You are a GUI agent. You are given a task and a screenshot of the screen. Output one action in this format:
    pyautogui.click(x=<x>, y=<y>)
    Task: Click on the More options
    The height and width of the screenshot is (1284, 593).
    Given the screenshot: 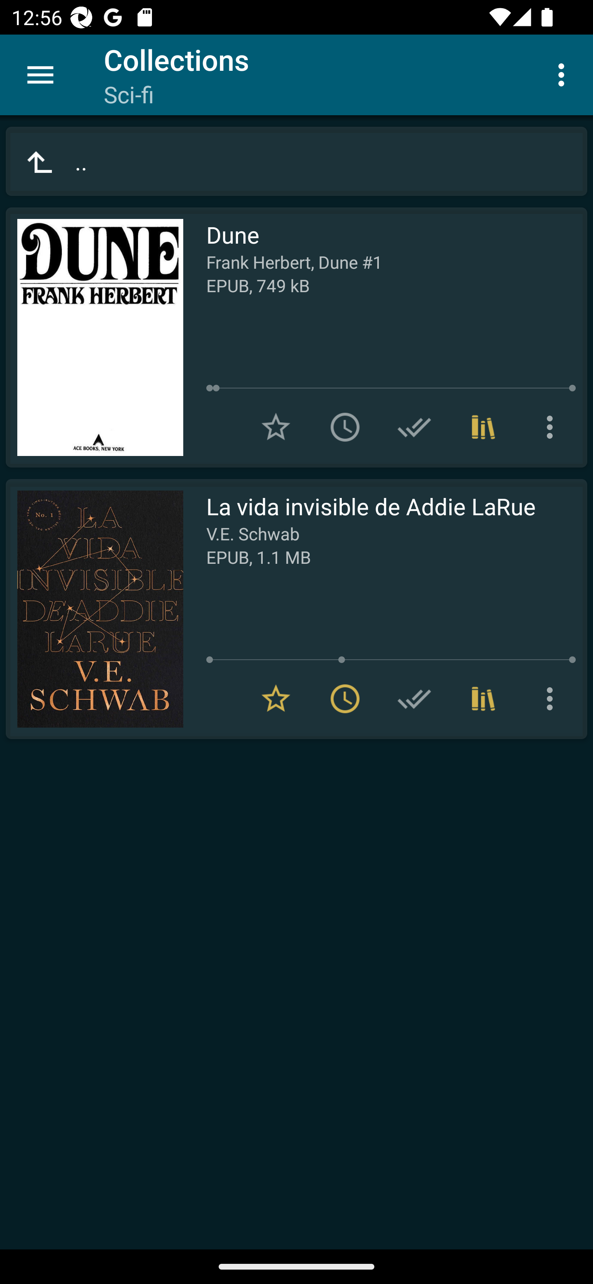 What is the action you would take?
    pyautogui.click(x=553, y=427)
    